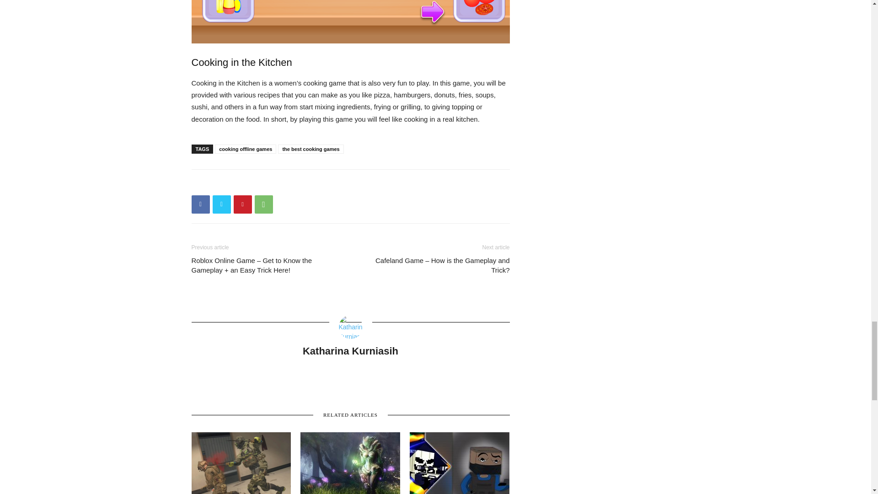  What do you see at coordinates (246, 149) in the screenshot?
I see `cooking offline games` at bounding box center [246, 149].